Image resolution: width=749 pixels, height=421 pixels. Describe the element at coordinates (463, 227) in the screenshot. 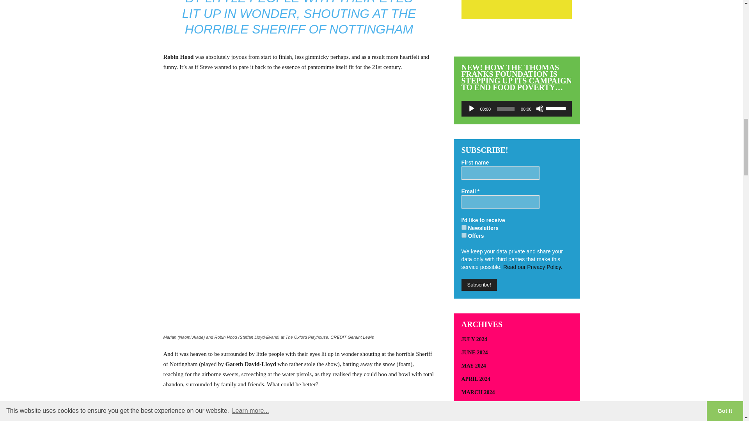

I see `3` at that location.